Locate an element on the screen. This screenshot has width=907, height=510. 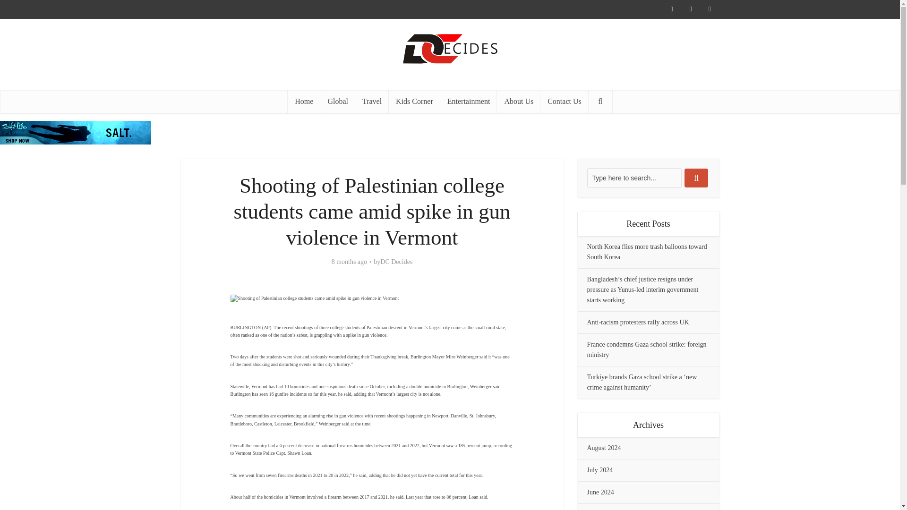
About Us is located at coordinates (519, 101).